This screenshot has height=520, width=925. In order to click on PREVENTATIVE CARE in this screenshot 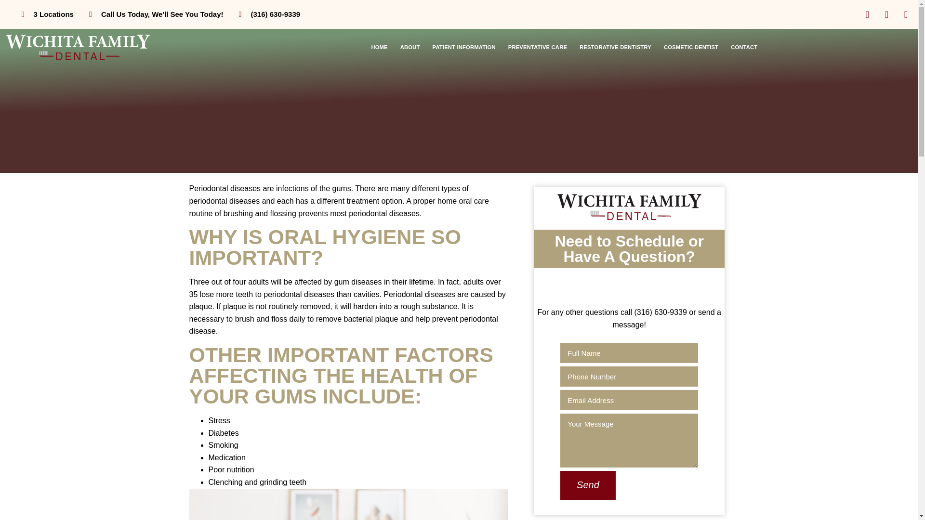, I will do `click(538, 47)`.